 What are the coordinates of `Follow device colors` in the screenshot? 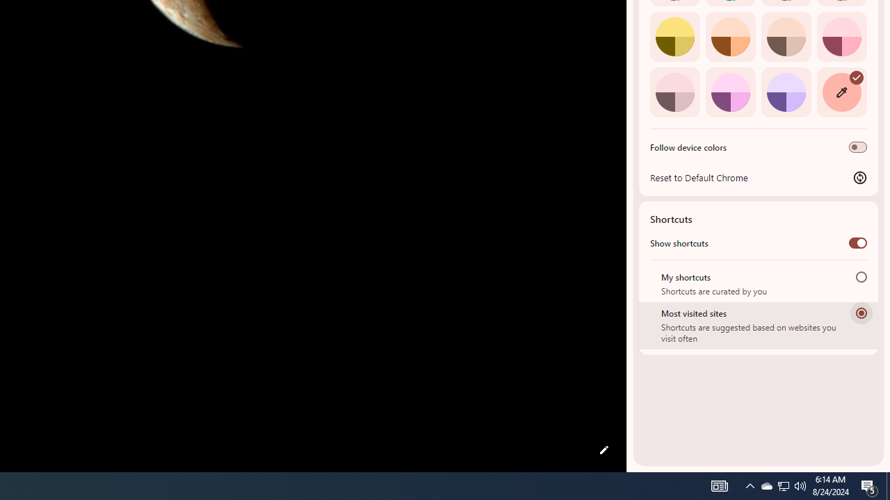 It's located at (858, 147).